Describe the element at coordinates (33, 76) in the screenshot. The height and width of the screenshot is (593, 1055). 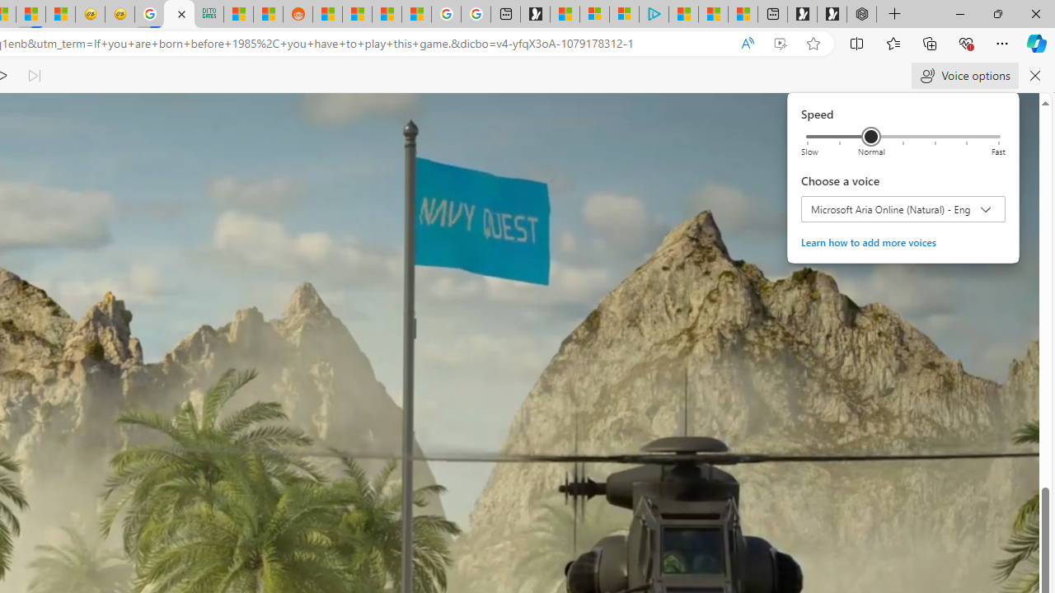
I see `Read next paragraph` at that location.